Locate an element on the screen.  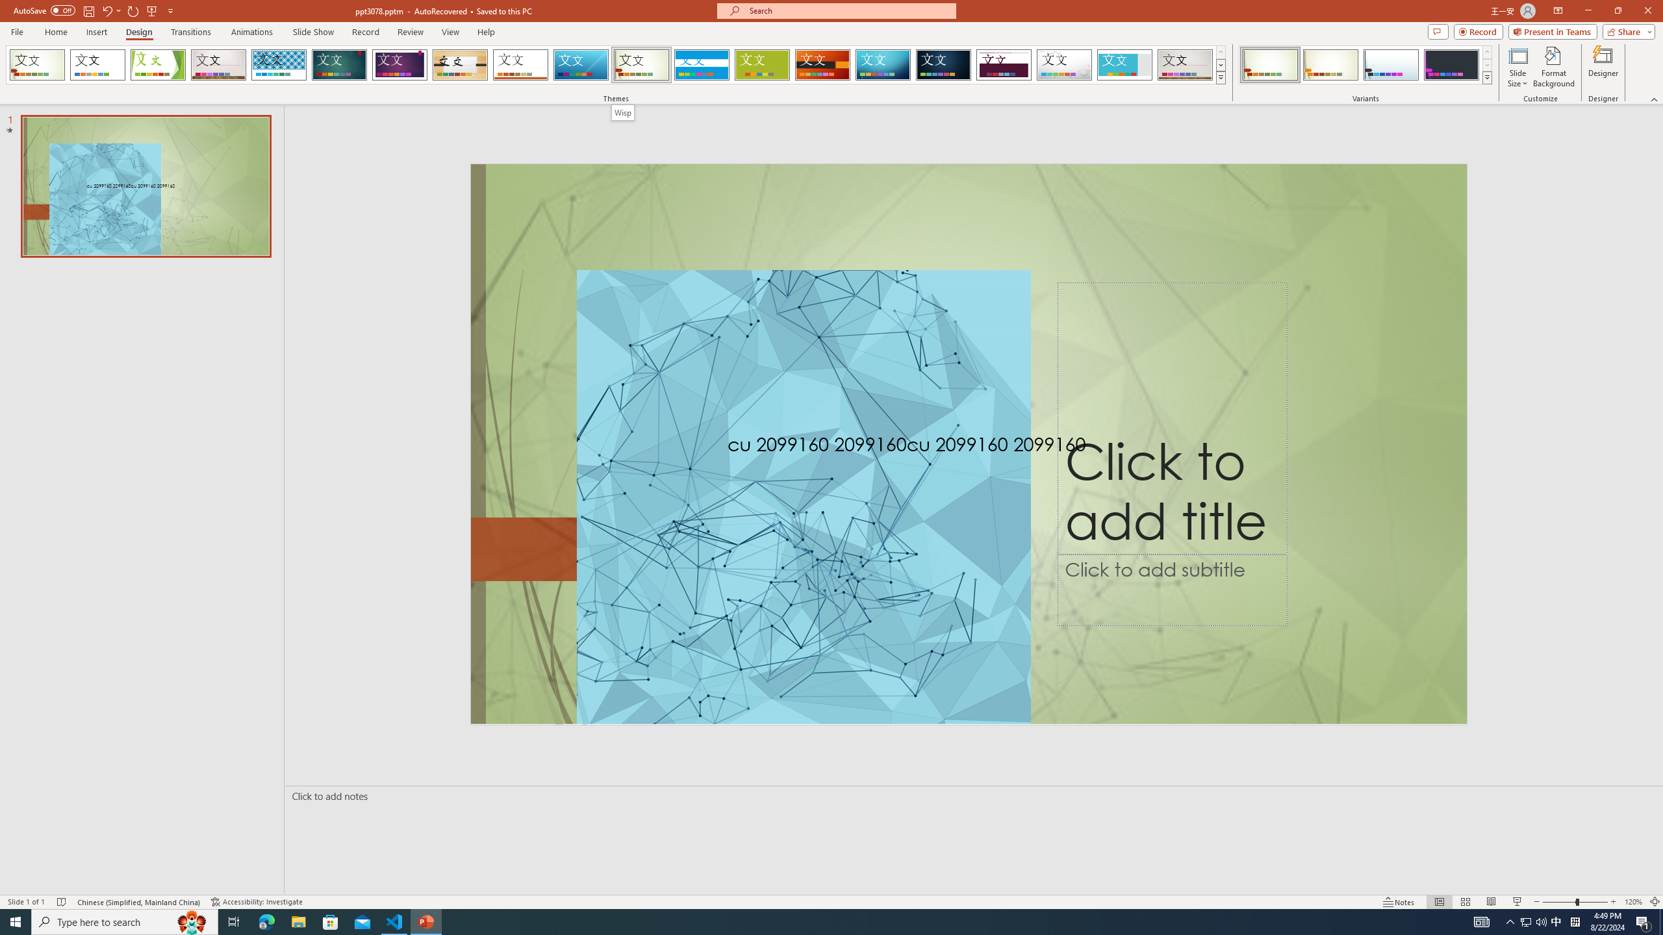
Zoom Out is located at coordinates (1559, 902).